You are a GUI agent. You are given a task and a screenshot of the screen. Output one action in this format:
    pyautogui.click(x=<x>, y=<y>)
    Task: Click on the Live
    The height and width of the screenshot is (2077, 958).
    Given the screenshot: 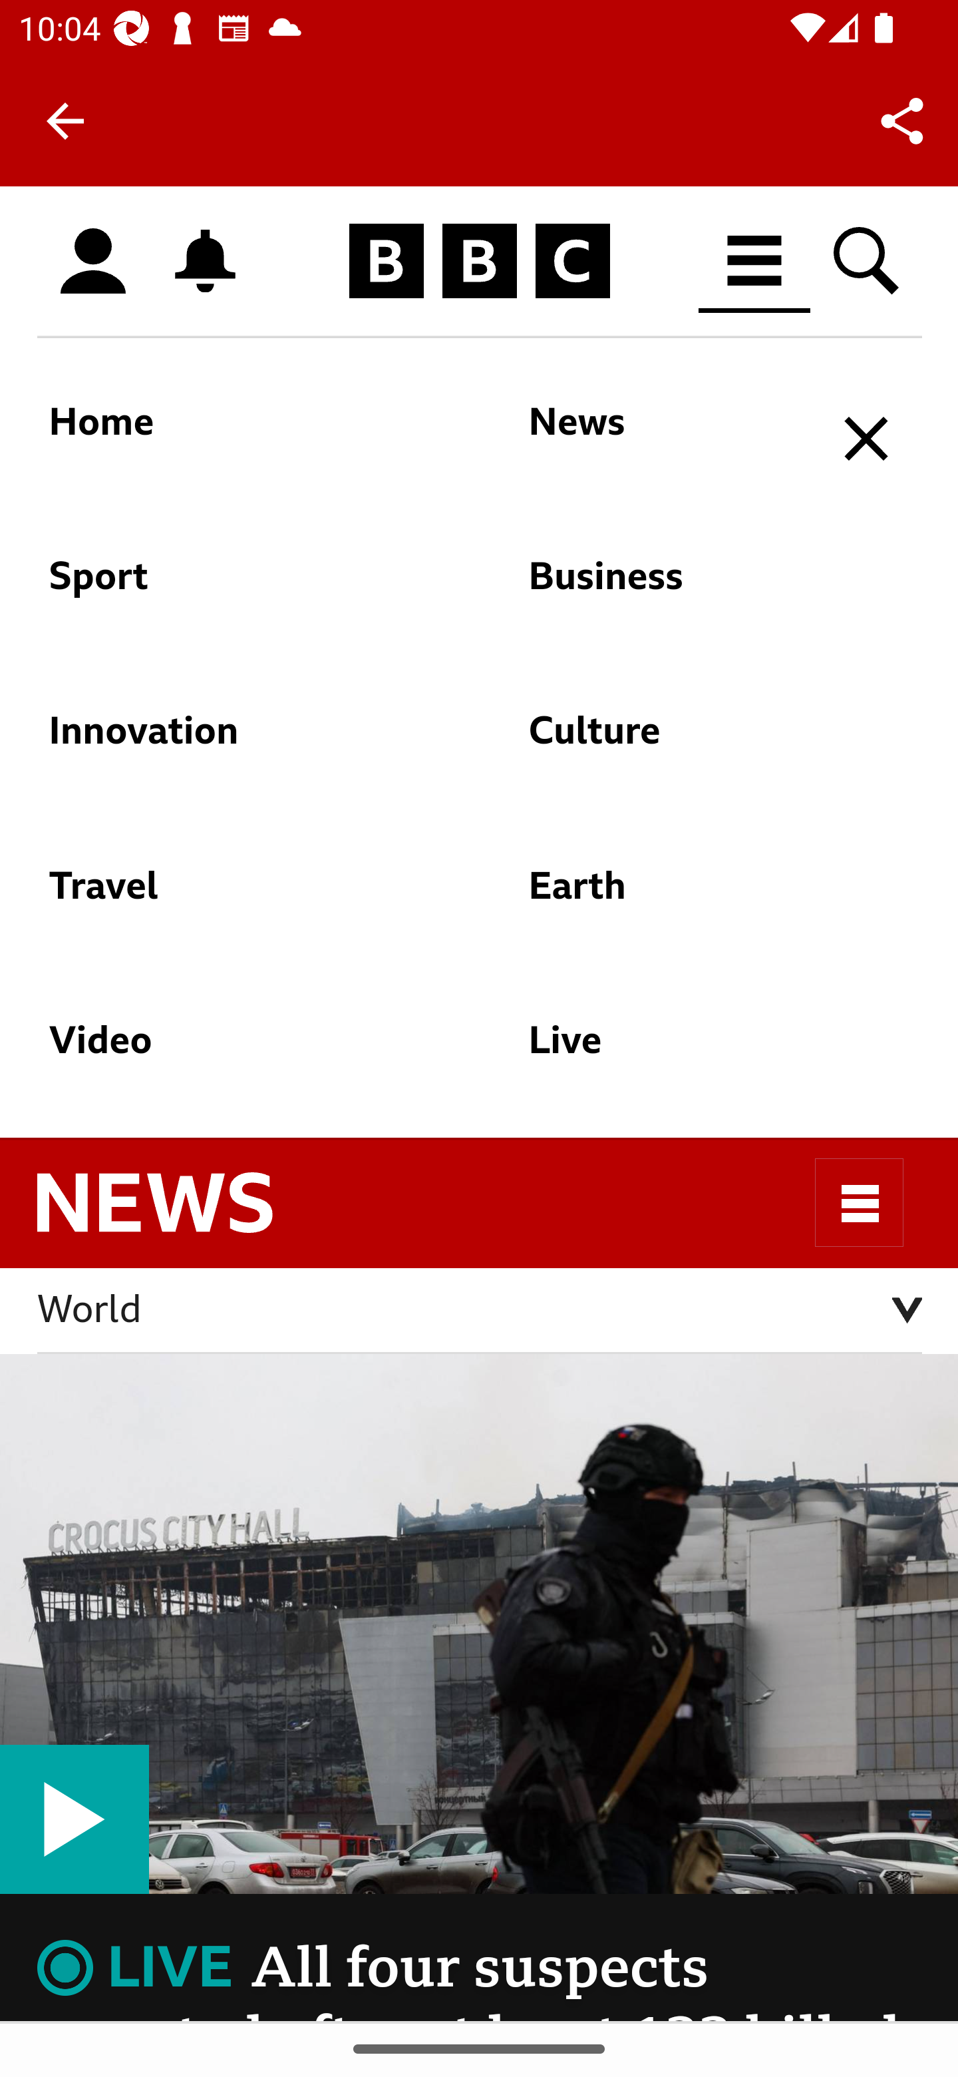 What is the action you would take?
    pyautogui.click(x=665, y=1053)
    